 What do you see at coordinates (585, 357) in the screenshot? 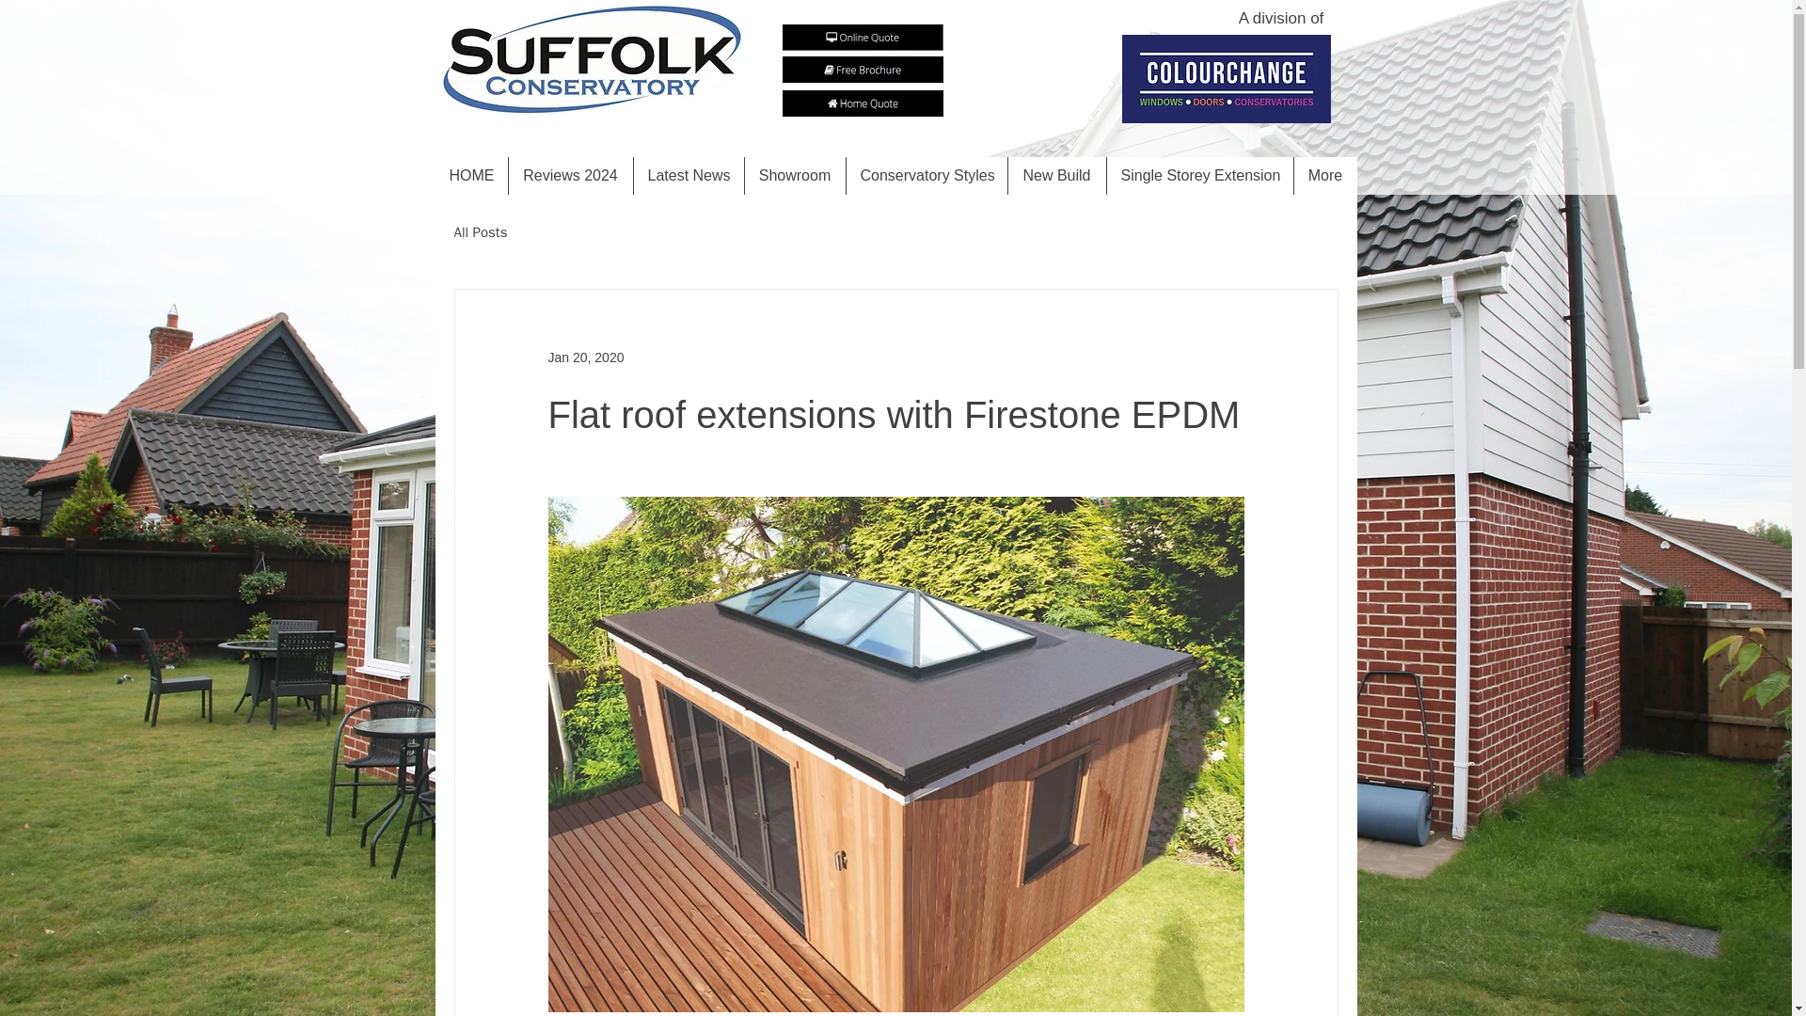
I see `Jan 20, 2020` at bounding box center [585, 357].